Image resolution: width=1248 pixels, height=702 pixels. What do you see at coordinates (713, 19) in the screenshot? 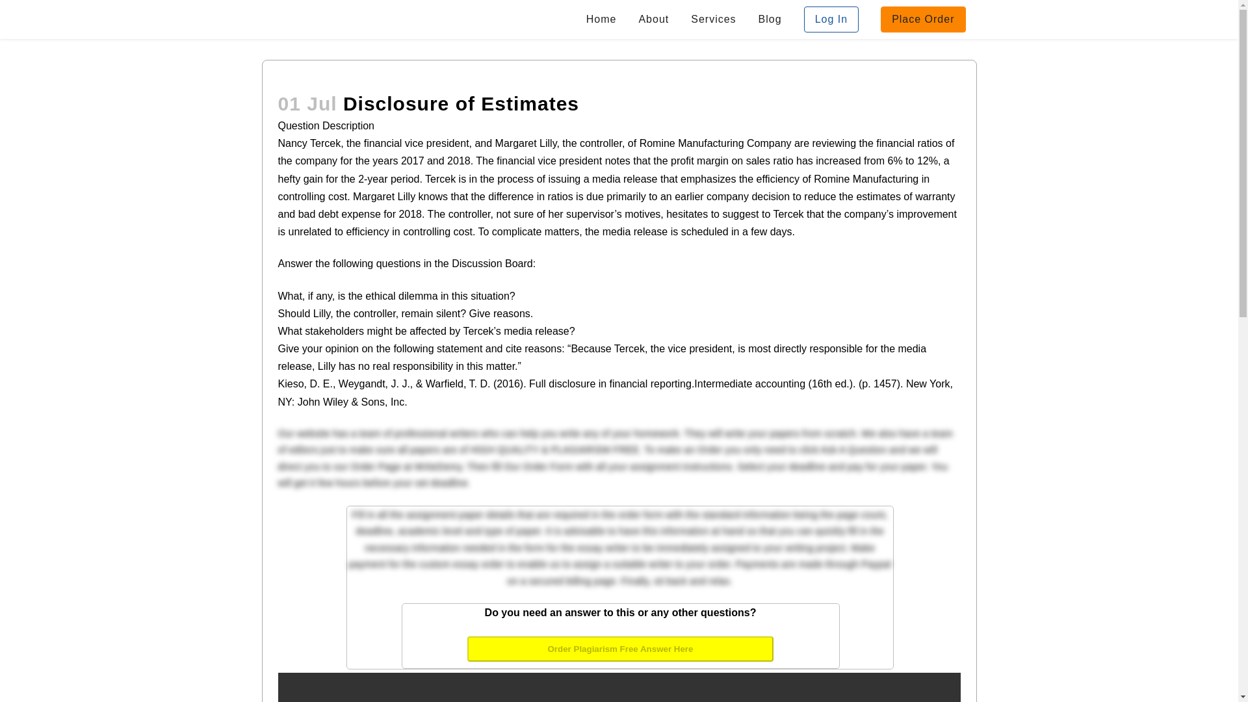
I see `Services` at bounding box center [713, 19].